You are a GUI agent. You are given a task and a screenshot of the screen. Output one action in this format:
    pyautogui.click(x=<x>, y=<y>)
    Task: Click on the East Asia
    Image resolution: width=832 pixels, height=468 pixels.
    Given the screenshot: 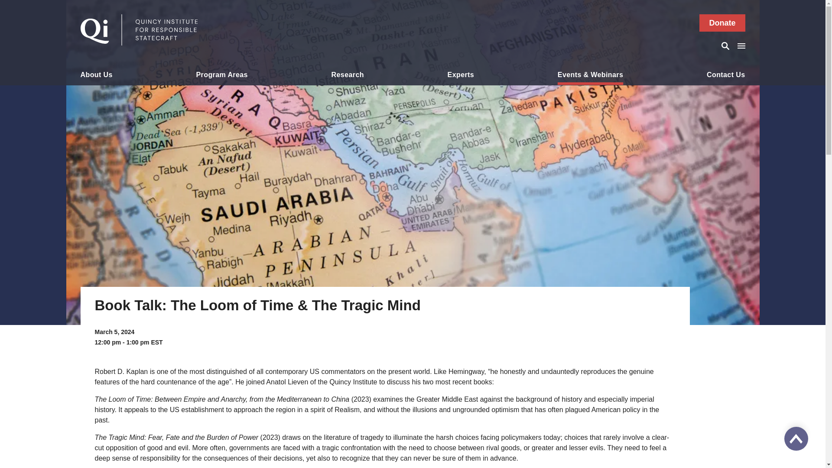 What is the action you would take?
    pyautogui.click(x=222, y=91)
    